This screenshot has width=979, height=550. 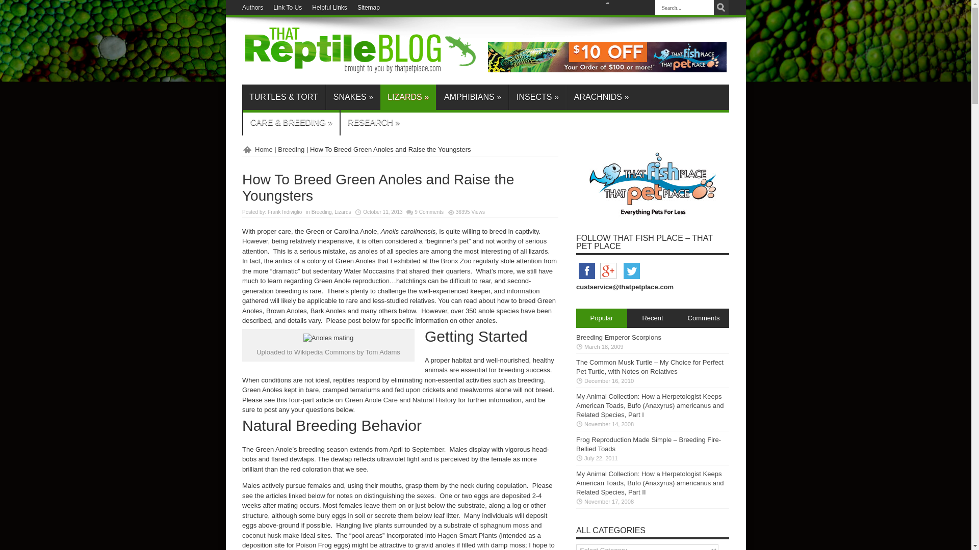 What do you see at coordinates (368, 8) in the screenshot?
I see `Sitemap` at bounding box center [368, 8].